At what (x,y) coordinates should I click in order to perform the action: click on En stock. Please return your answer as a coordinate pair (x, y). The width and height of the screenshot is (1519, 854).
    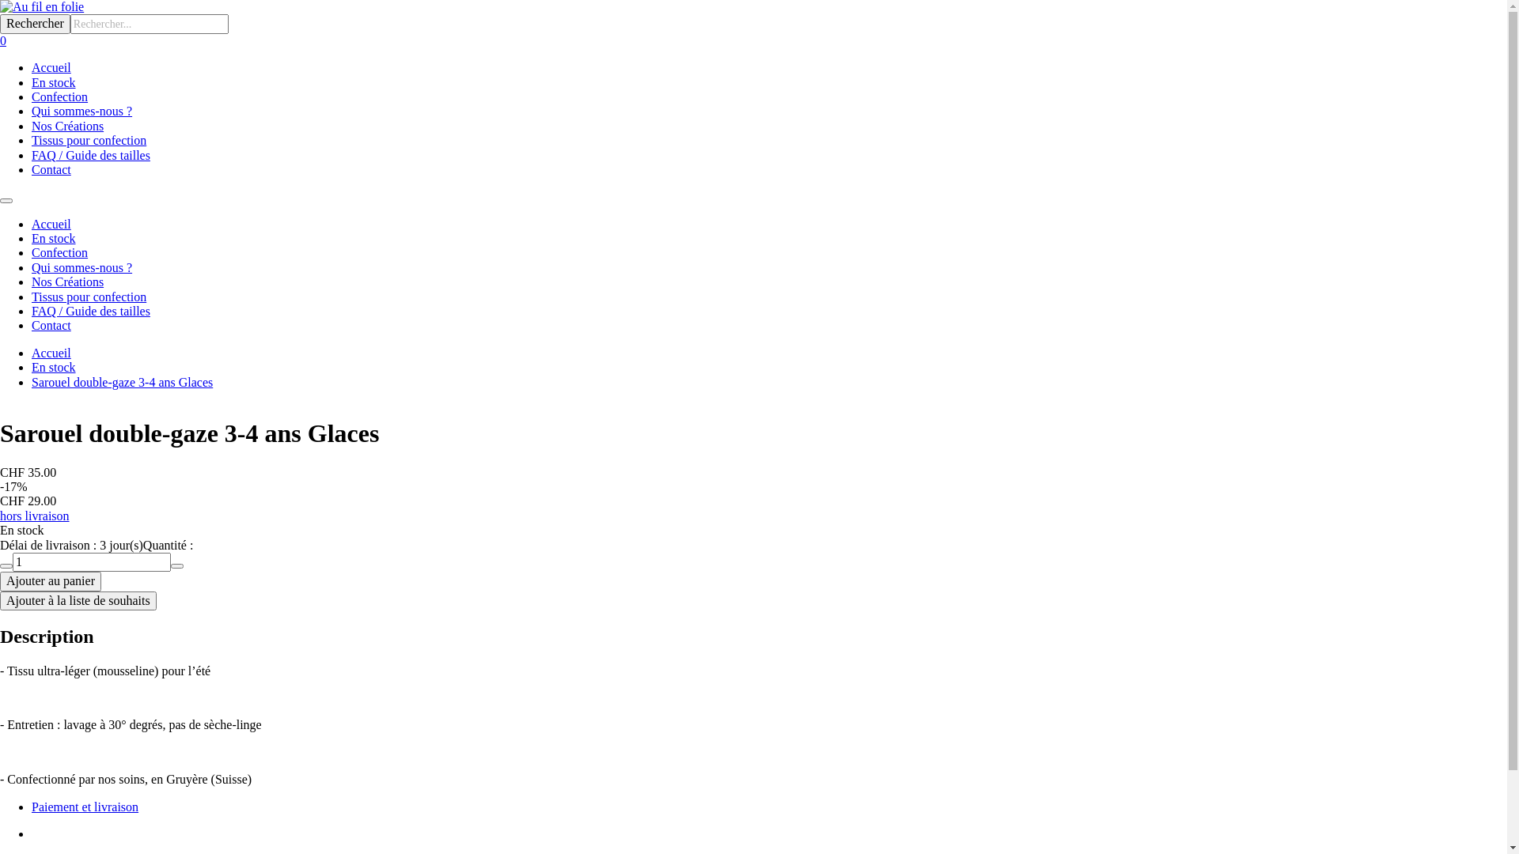
    Looking at the image, I should click on (54, 82).